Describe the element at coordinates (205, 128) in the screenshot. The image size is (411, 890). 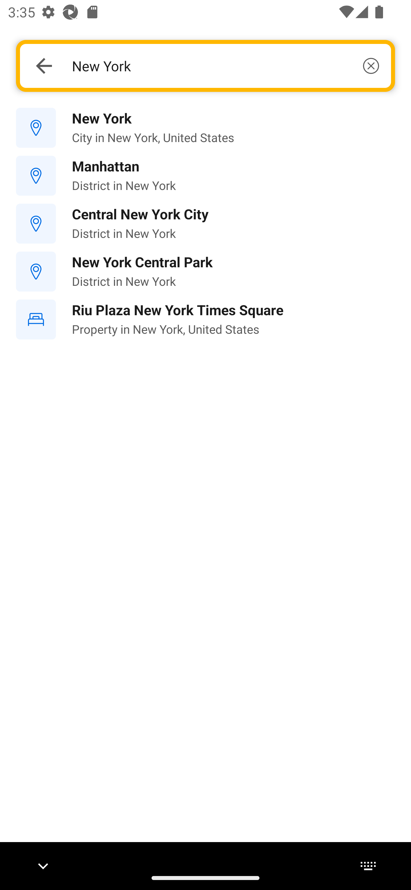
I see `New York City in New York, United States` at that location.